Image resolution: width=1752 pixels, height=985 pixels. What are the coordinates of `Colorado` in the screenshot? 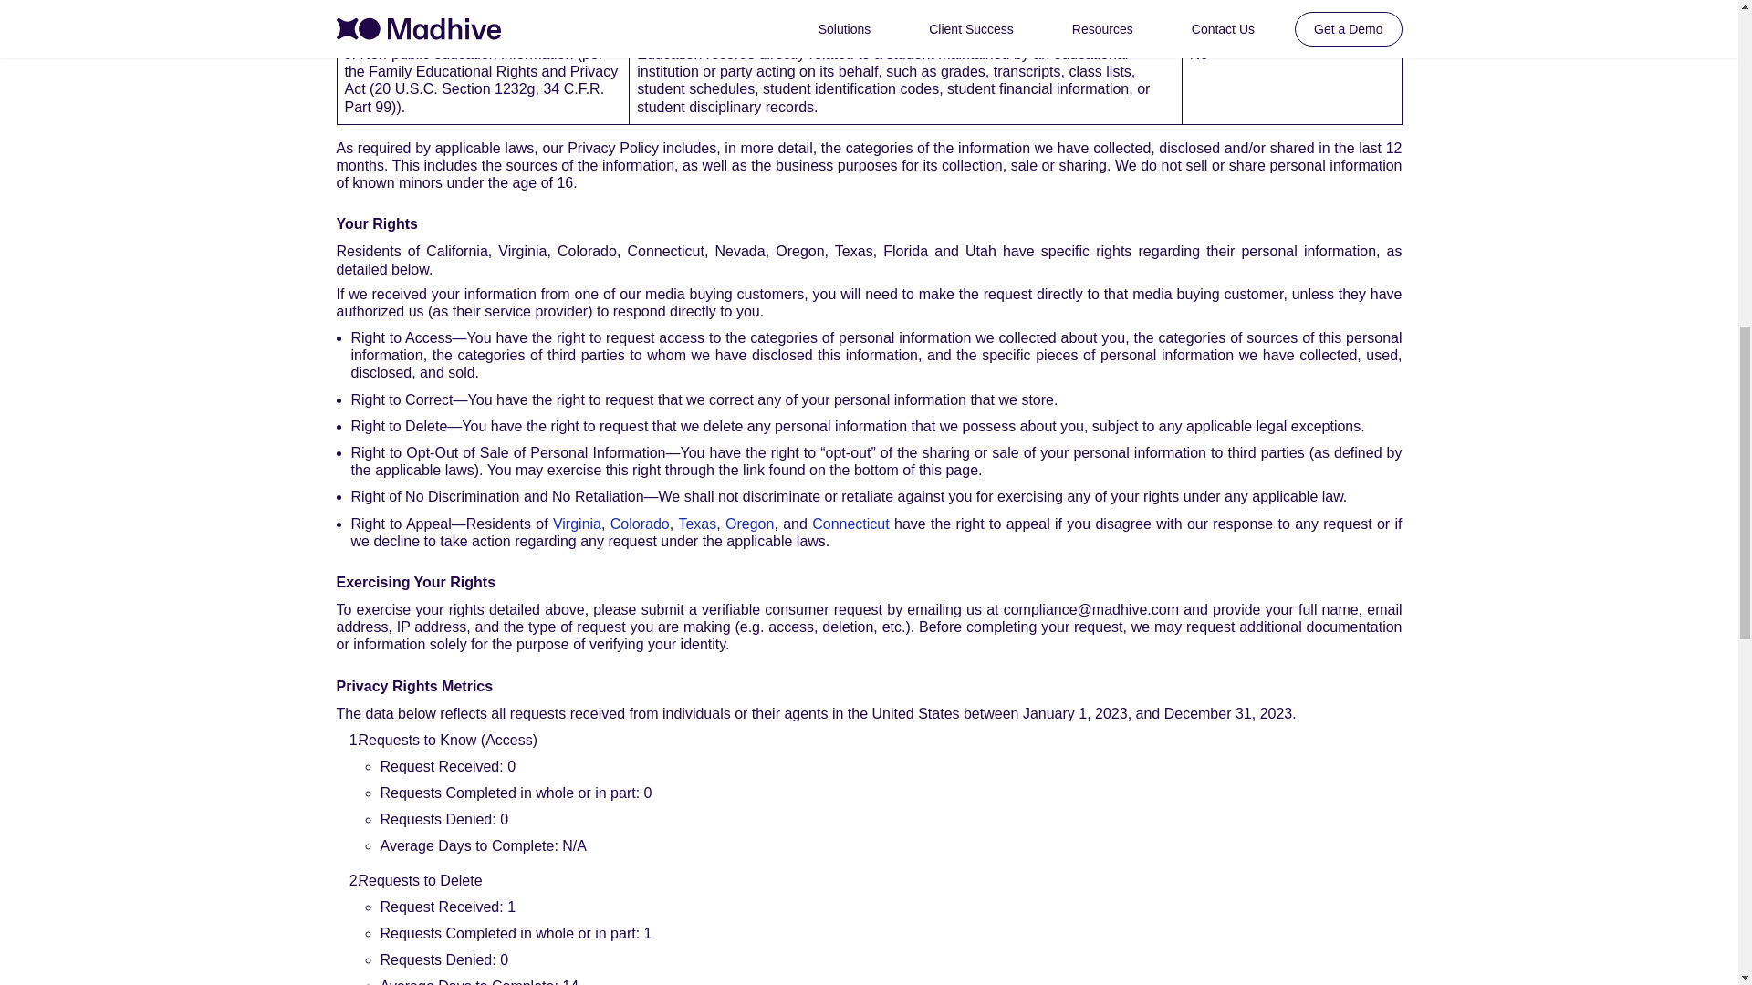 It's located at (639, 524).